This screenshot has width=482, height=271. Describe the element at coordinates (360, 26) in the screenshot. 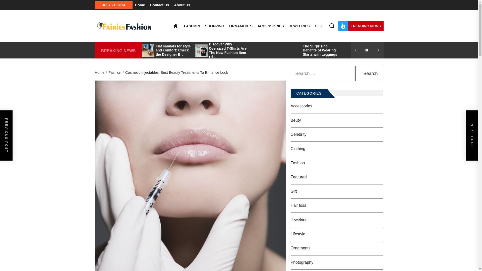

I see `TRENDING NEWS` at that location.